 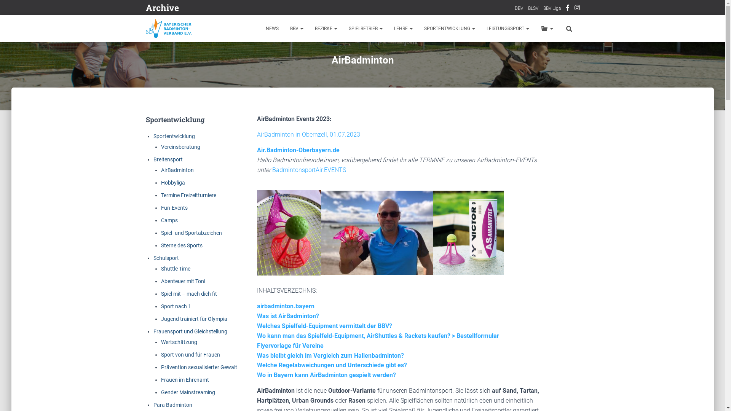 I want to click on Dezember 2019, so click(x=311, y=131).